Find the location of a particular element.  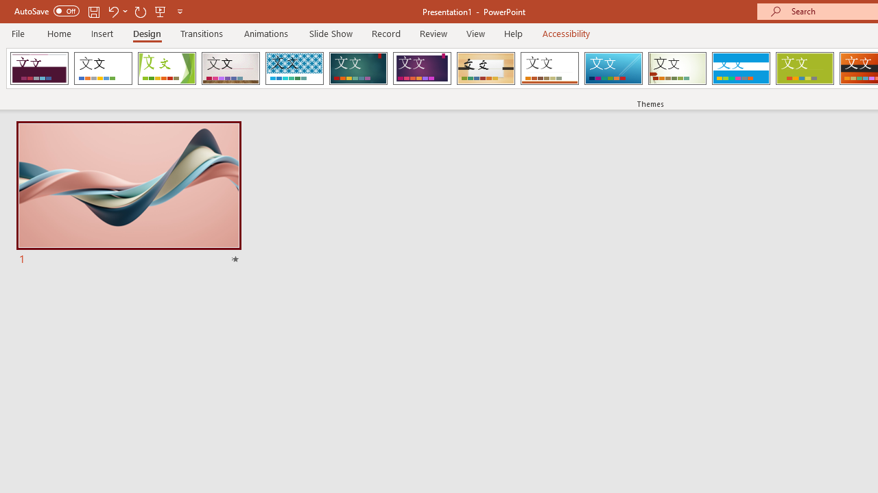

Organic is located at coordinates (486, 68).